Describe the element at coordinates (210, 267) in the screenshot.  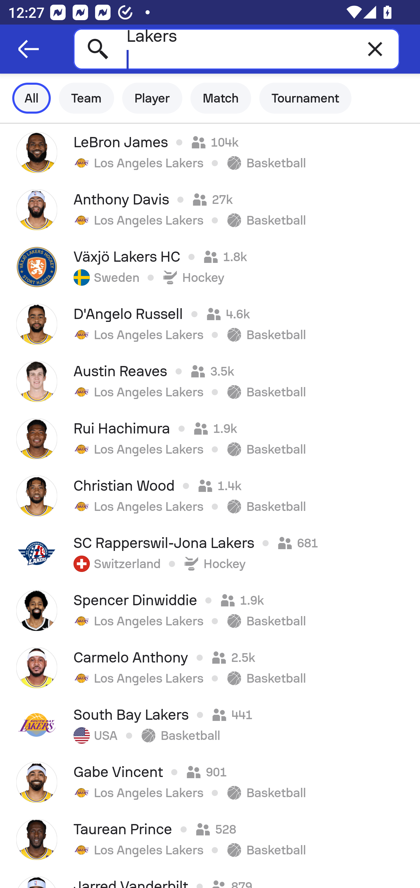
I see `Växjö Lakers HC 1.8k Sweden Hockey` at that location.